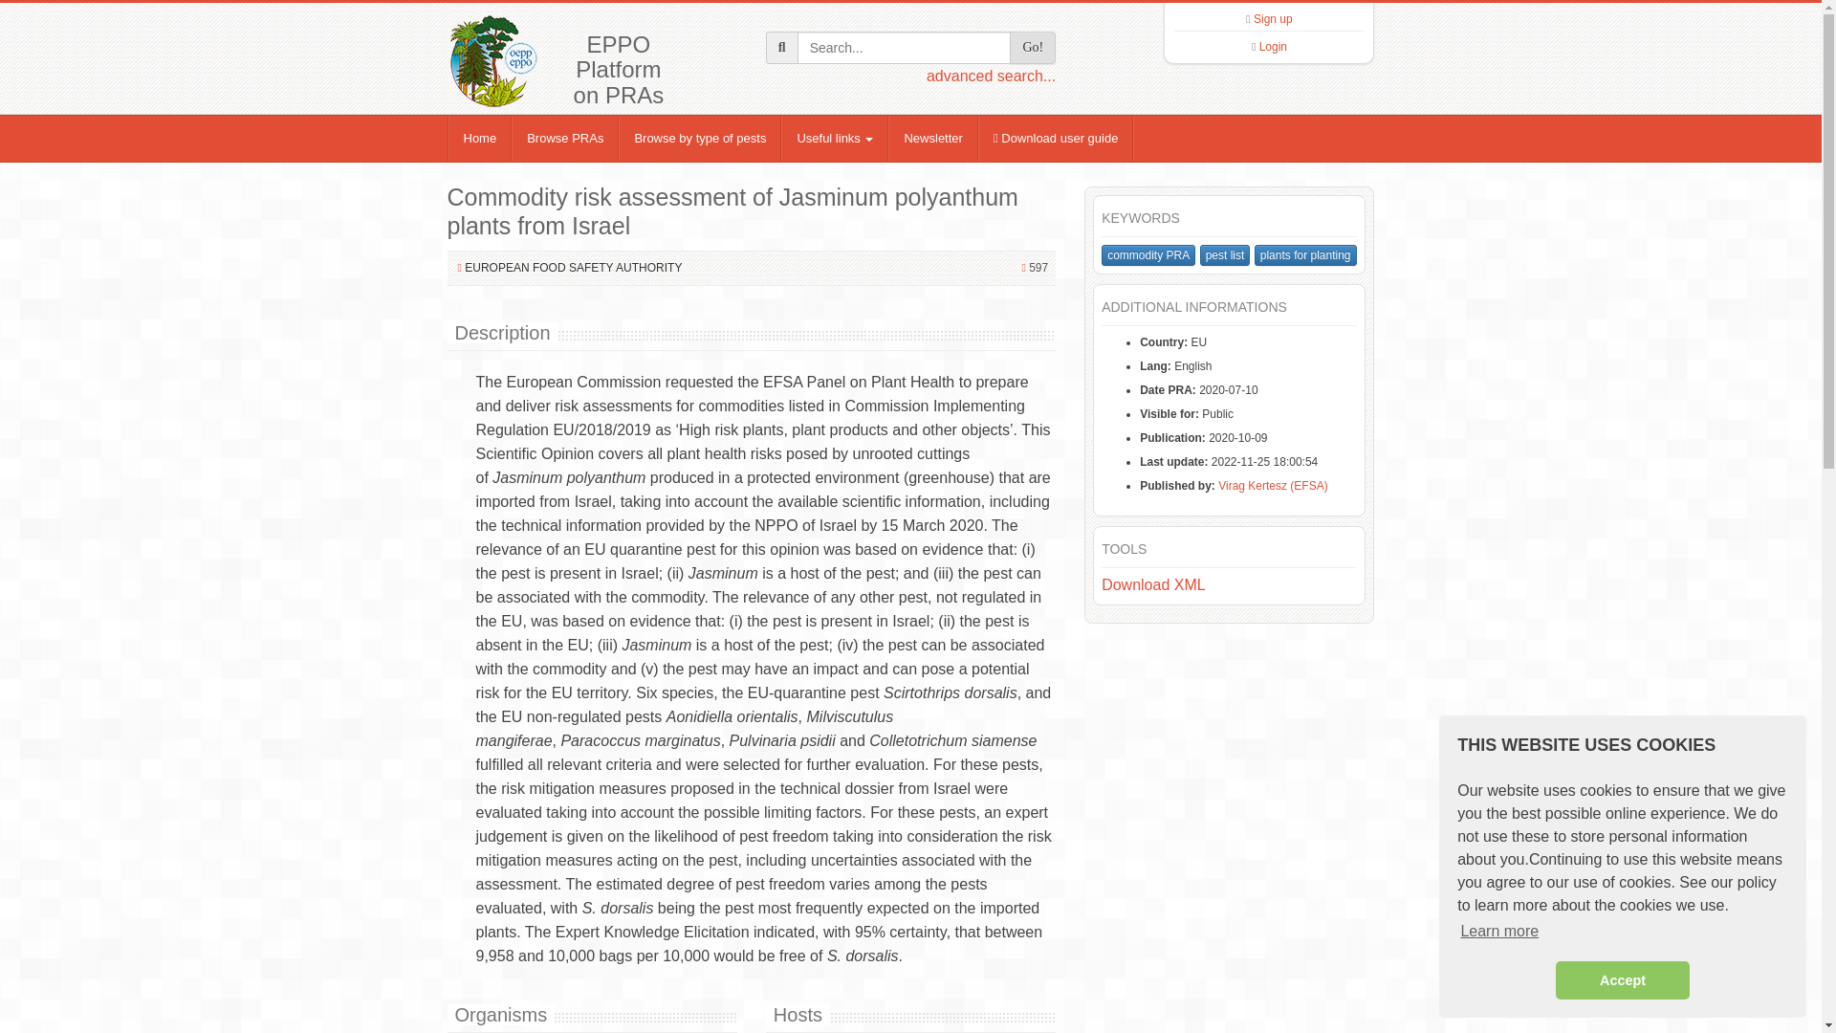 This screenshot has height=1033, width=1836. Describe the element at coordinates (1225, 254) in the screenshot. I see `pest list` at that location.